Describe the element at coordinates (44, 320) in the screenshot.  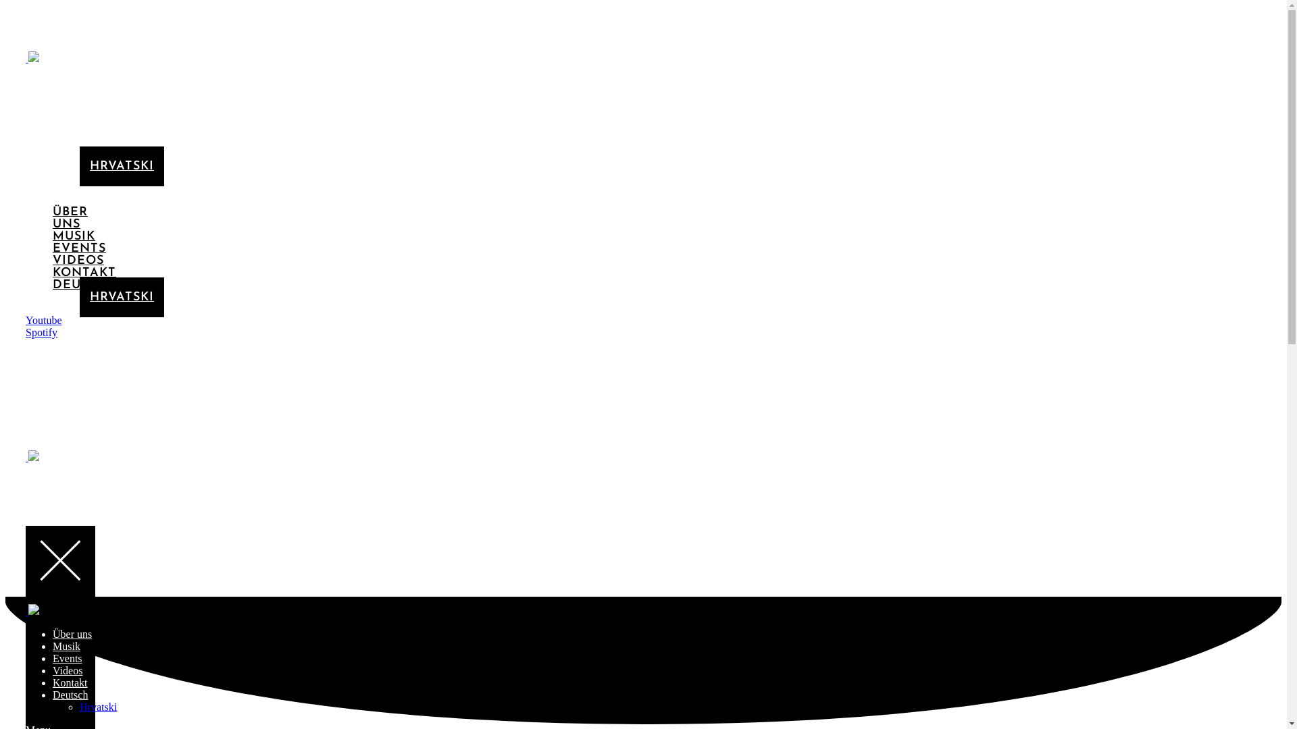
I see `Youtube` at that location.